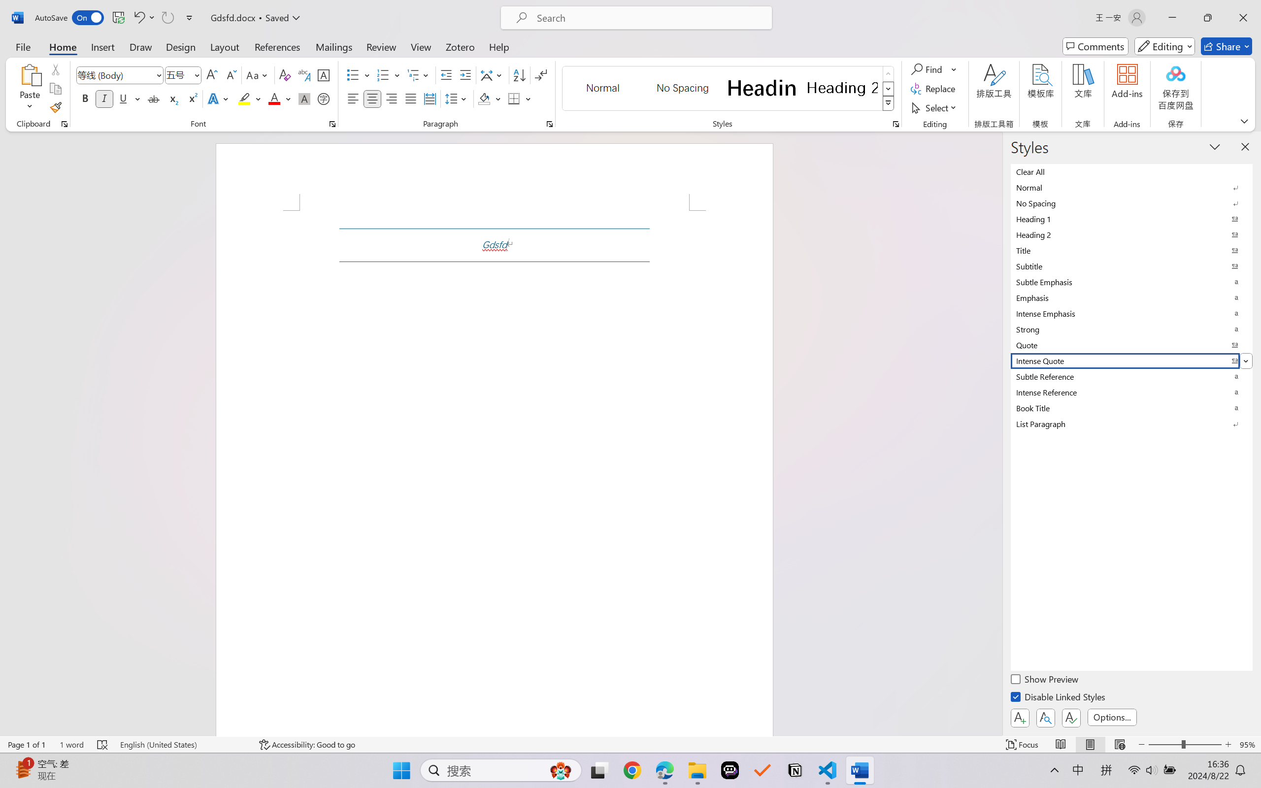 The height and width of the screenshot is (788, 1261). What do you see at coordinates (86, 98) in the screenshot?
I see `Bold` at bounding box center [86, 98].